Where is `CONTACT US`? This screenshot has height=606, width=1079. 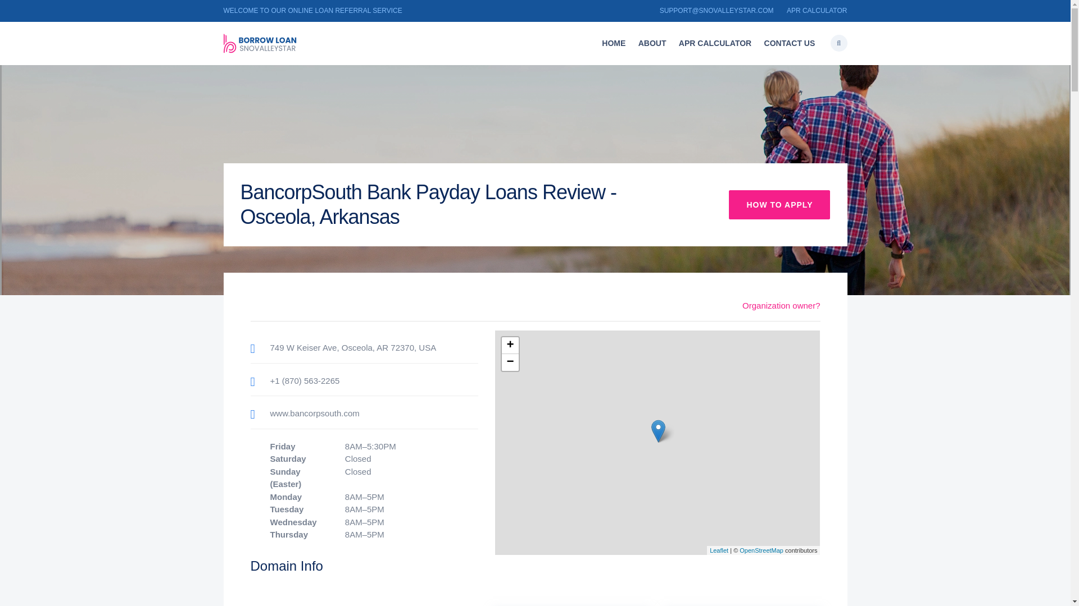 CONTACT US is located at coordinates (789, 44).